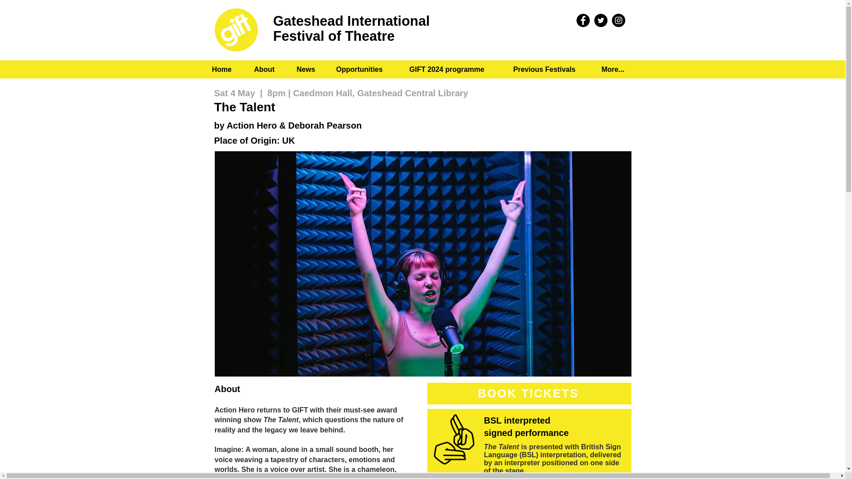 This screenshot has height=479, width=852. What do you see at coordinates (366, 69) in the screenshot?
I see `Opportunities` at bounding box center [366, 69].